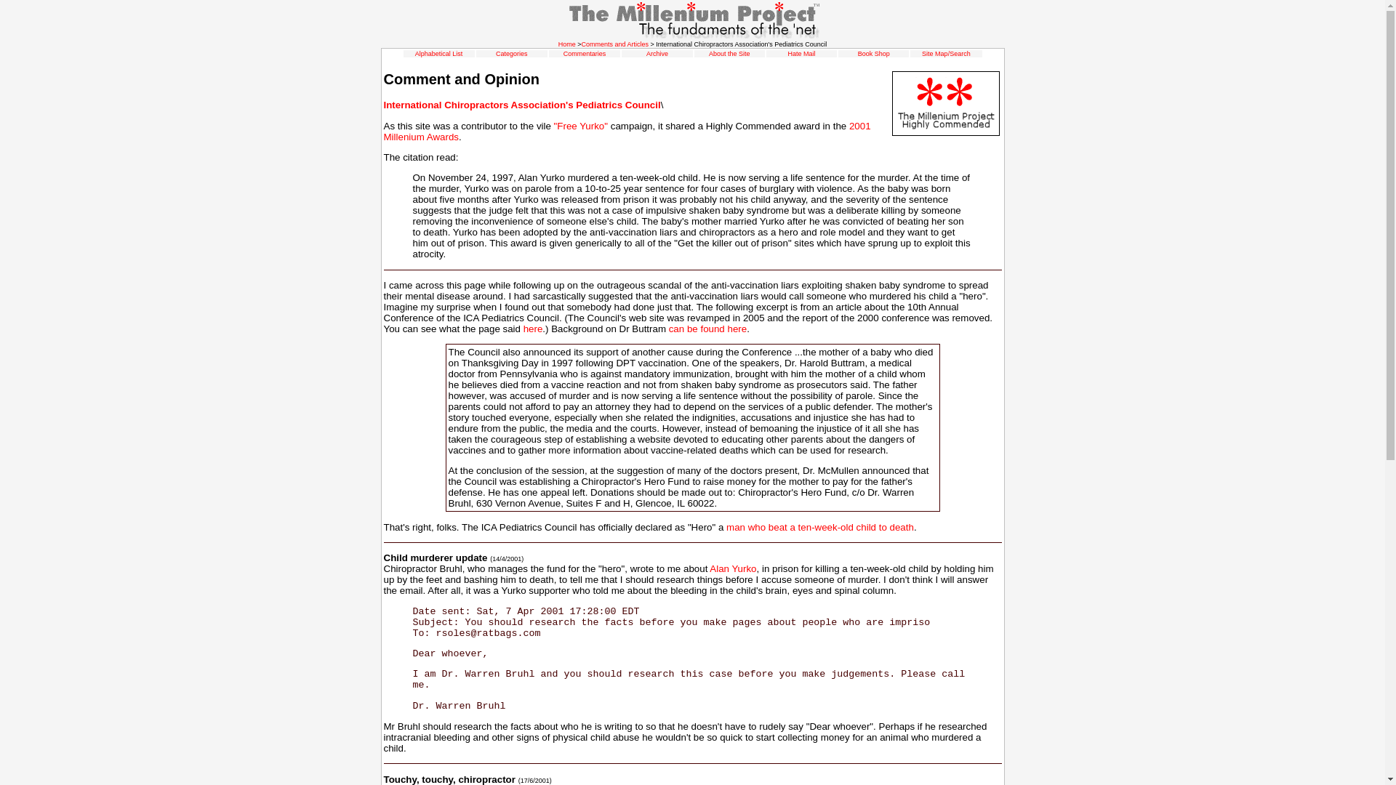 This screenshot has width=1396, height=785. What do you see at coordinates (567, 44) in the screenshot?
I see `Home` at bounding box center [567, 44].